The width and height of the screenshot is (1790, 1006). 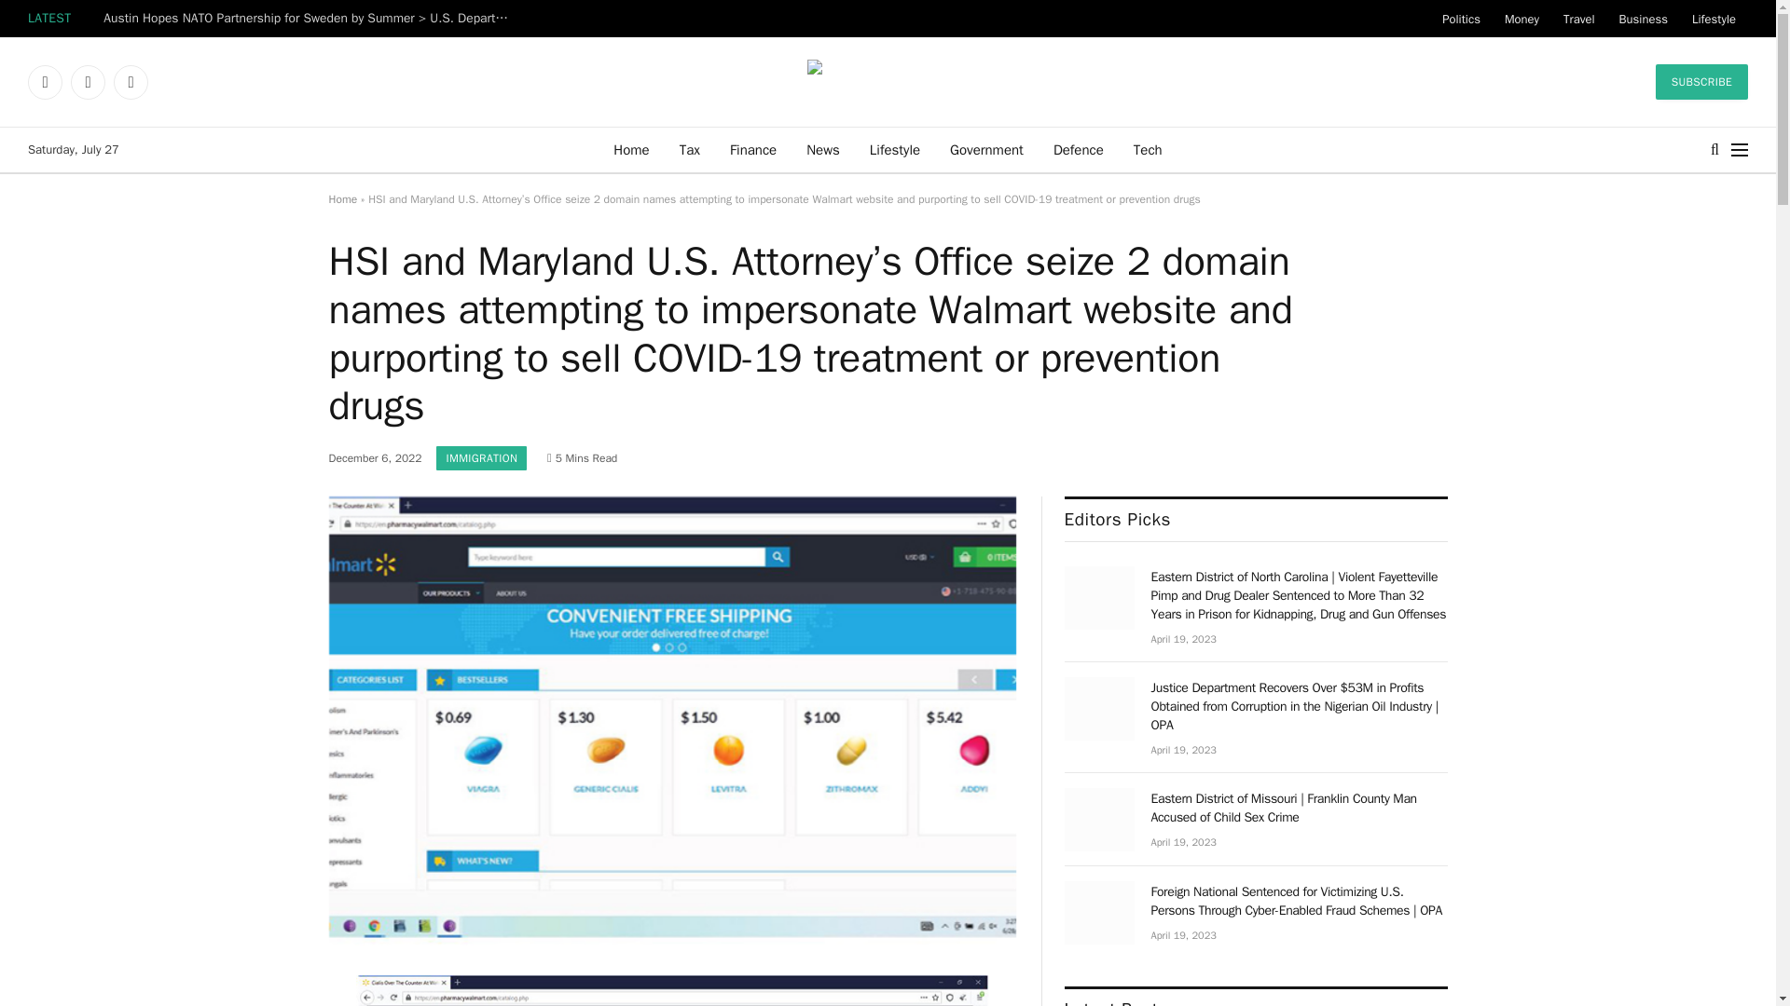 What do you see at coordinates (1644, 19) in the screenshot?
I see `Business` at bounding box center [1644, 19].